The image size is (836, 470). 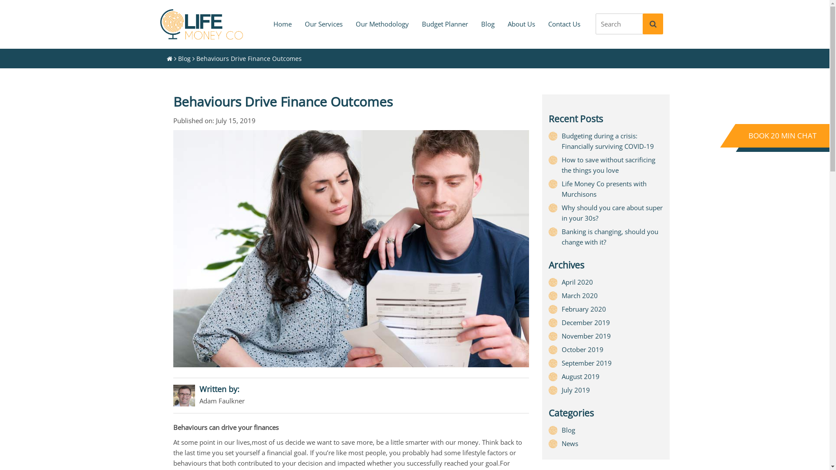 I want to click on Budgeting during a crisis: Financially surviving COVID-19, so click(x=608, y=141).